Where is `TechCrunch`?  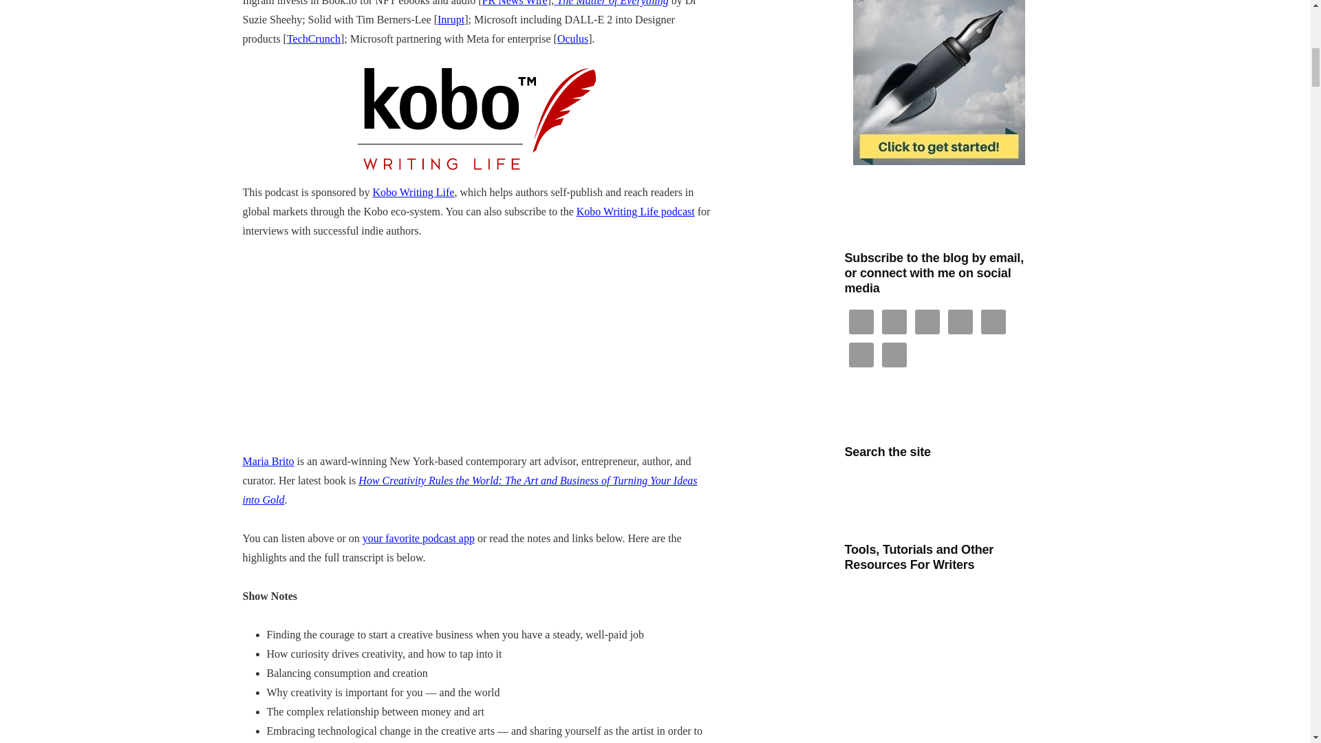 TechCrunch is located at coordinates (314, 39).